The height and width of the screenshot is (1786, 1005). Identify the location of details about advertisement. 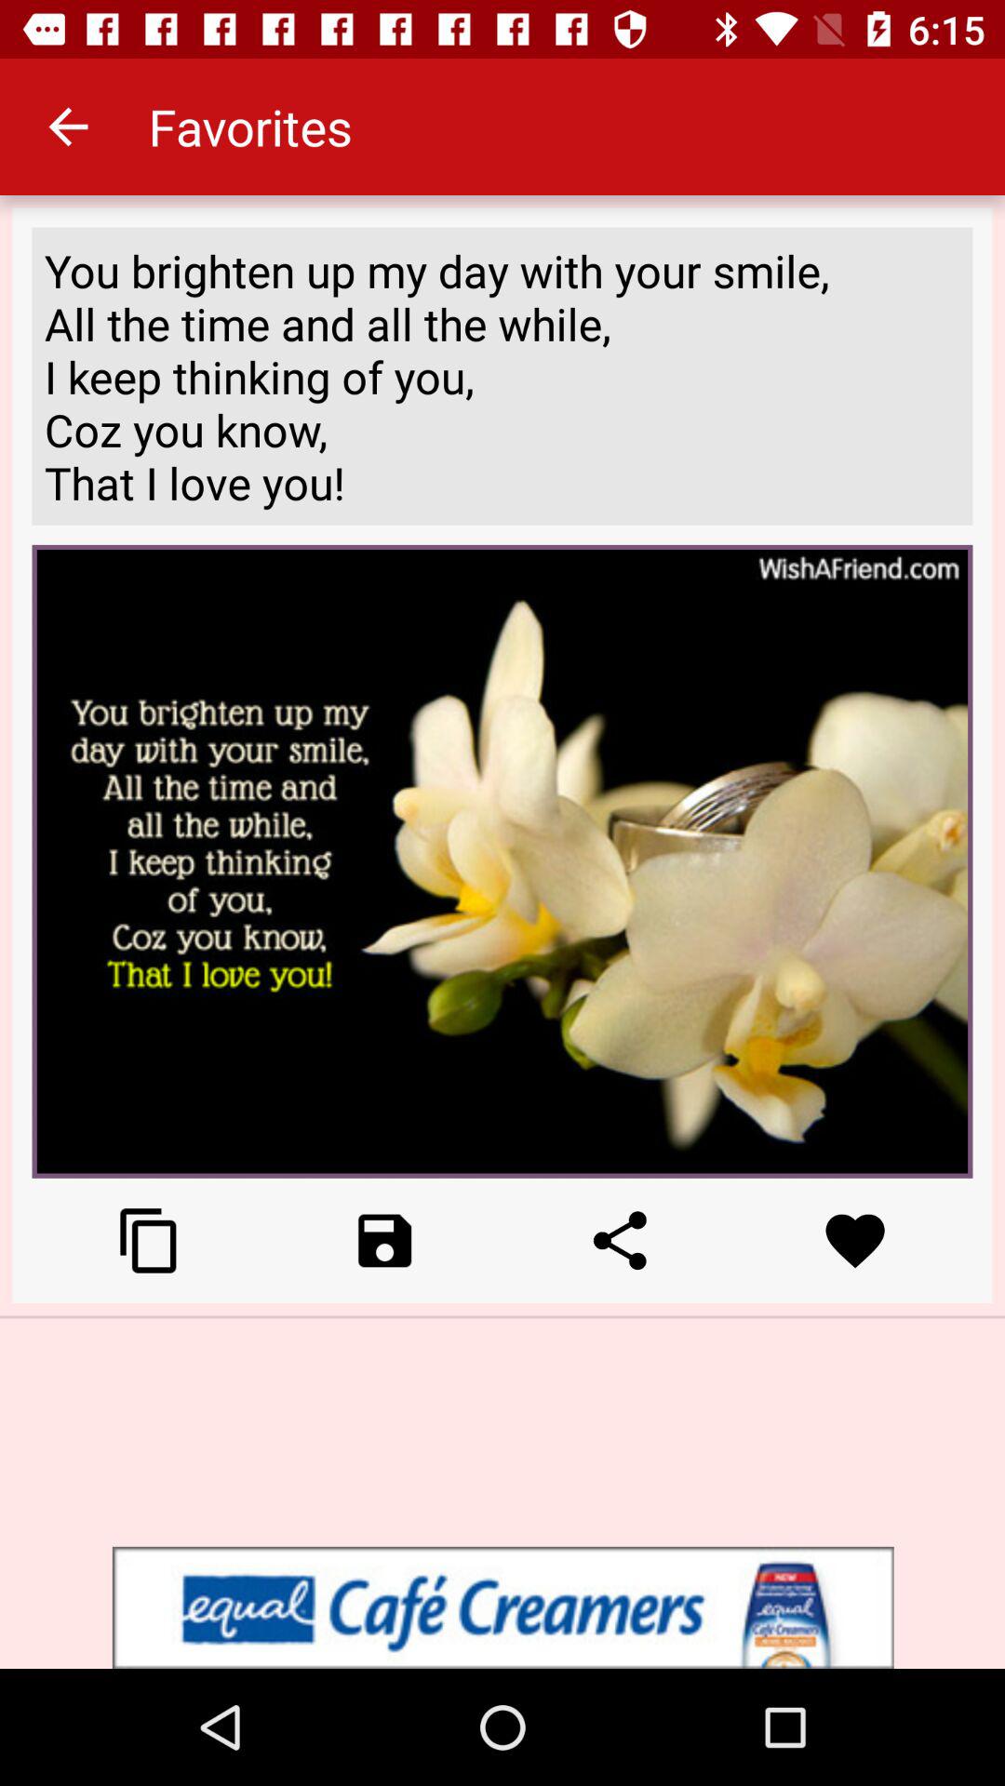
(502, 1607).